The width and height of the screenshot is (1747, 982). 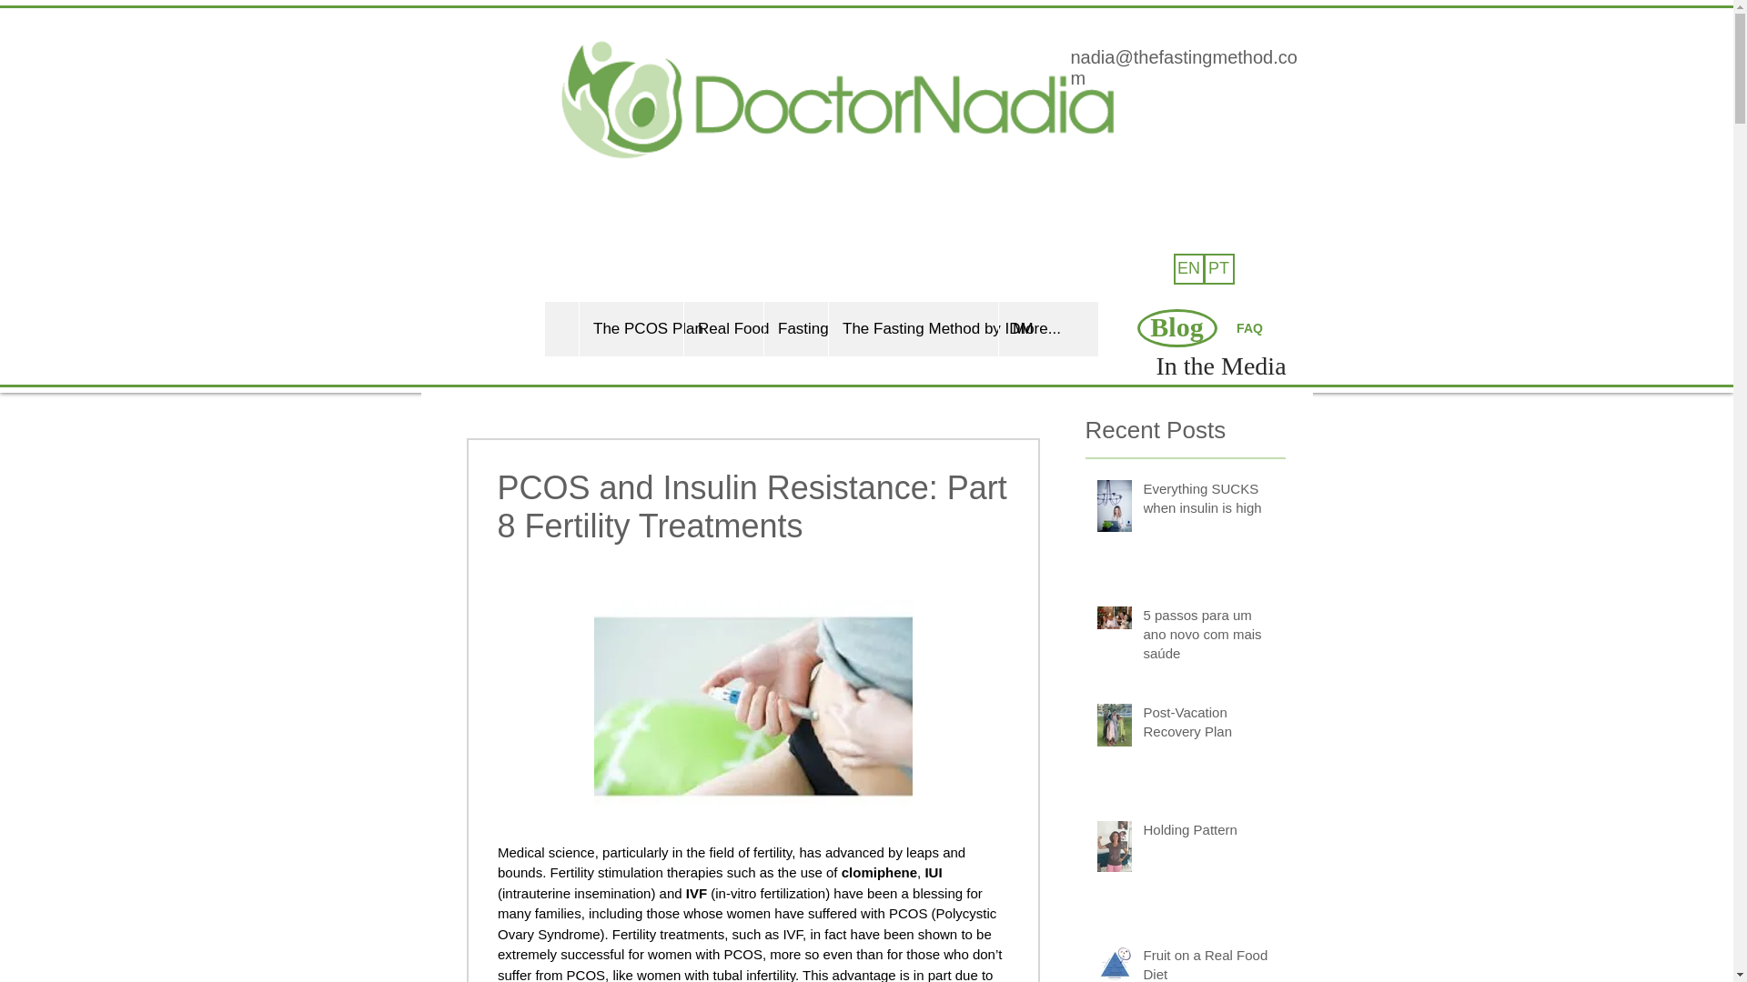 What do you see at coordinates (1177, 153) in the screenshot?
I see `Facebook Like` at bounding box center [1177, 153].